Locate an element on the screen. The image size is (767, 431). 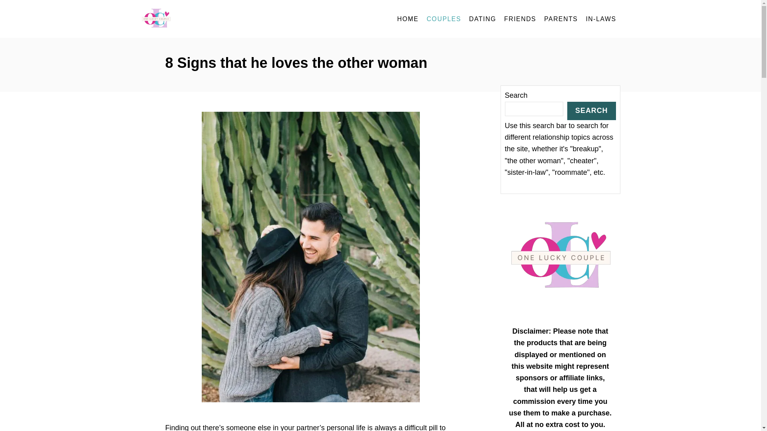
IN-LAWS is located at coordinates (600, 19).